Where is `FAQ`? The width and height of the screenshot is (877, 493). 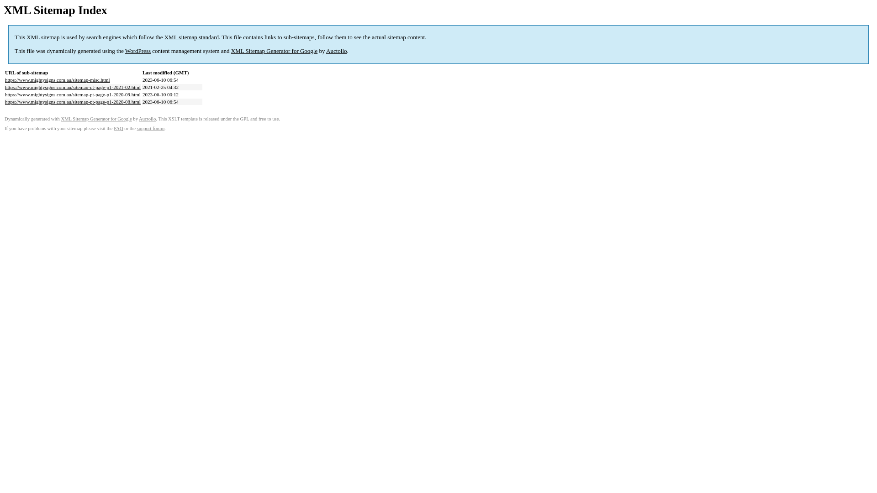
FAQ is located at coordinates (119, 129).